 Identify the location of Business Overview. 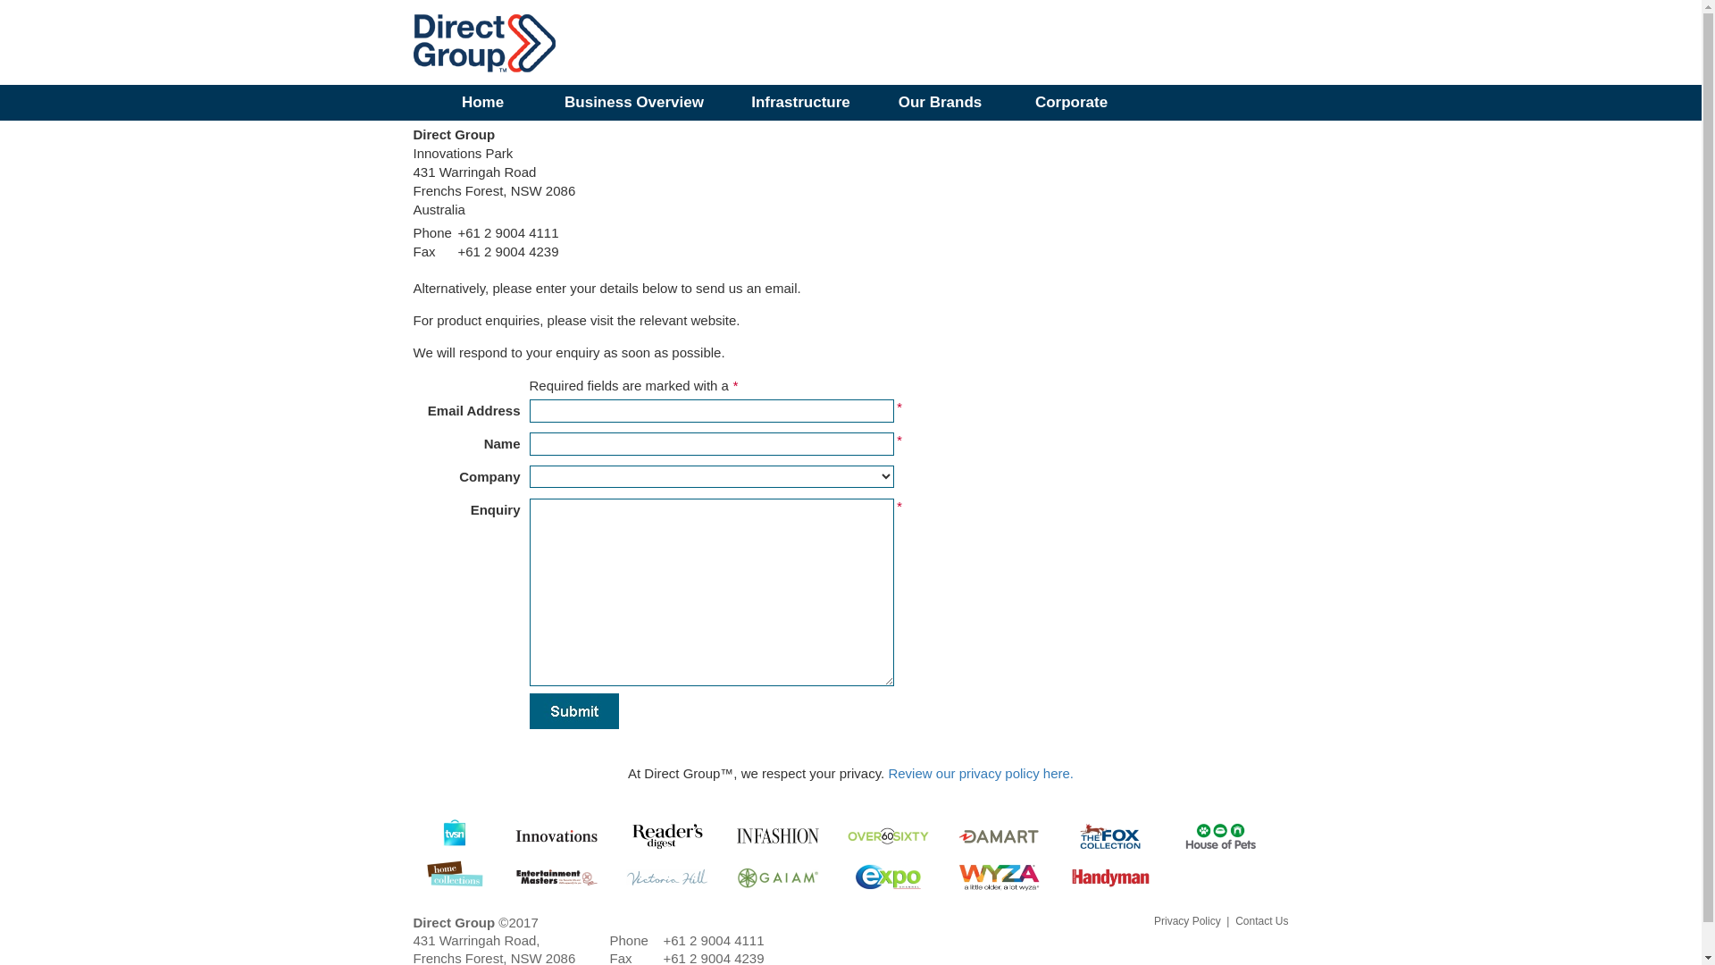
(634, 103).